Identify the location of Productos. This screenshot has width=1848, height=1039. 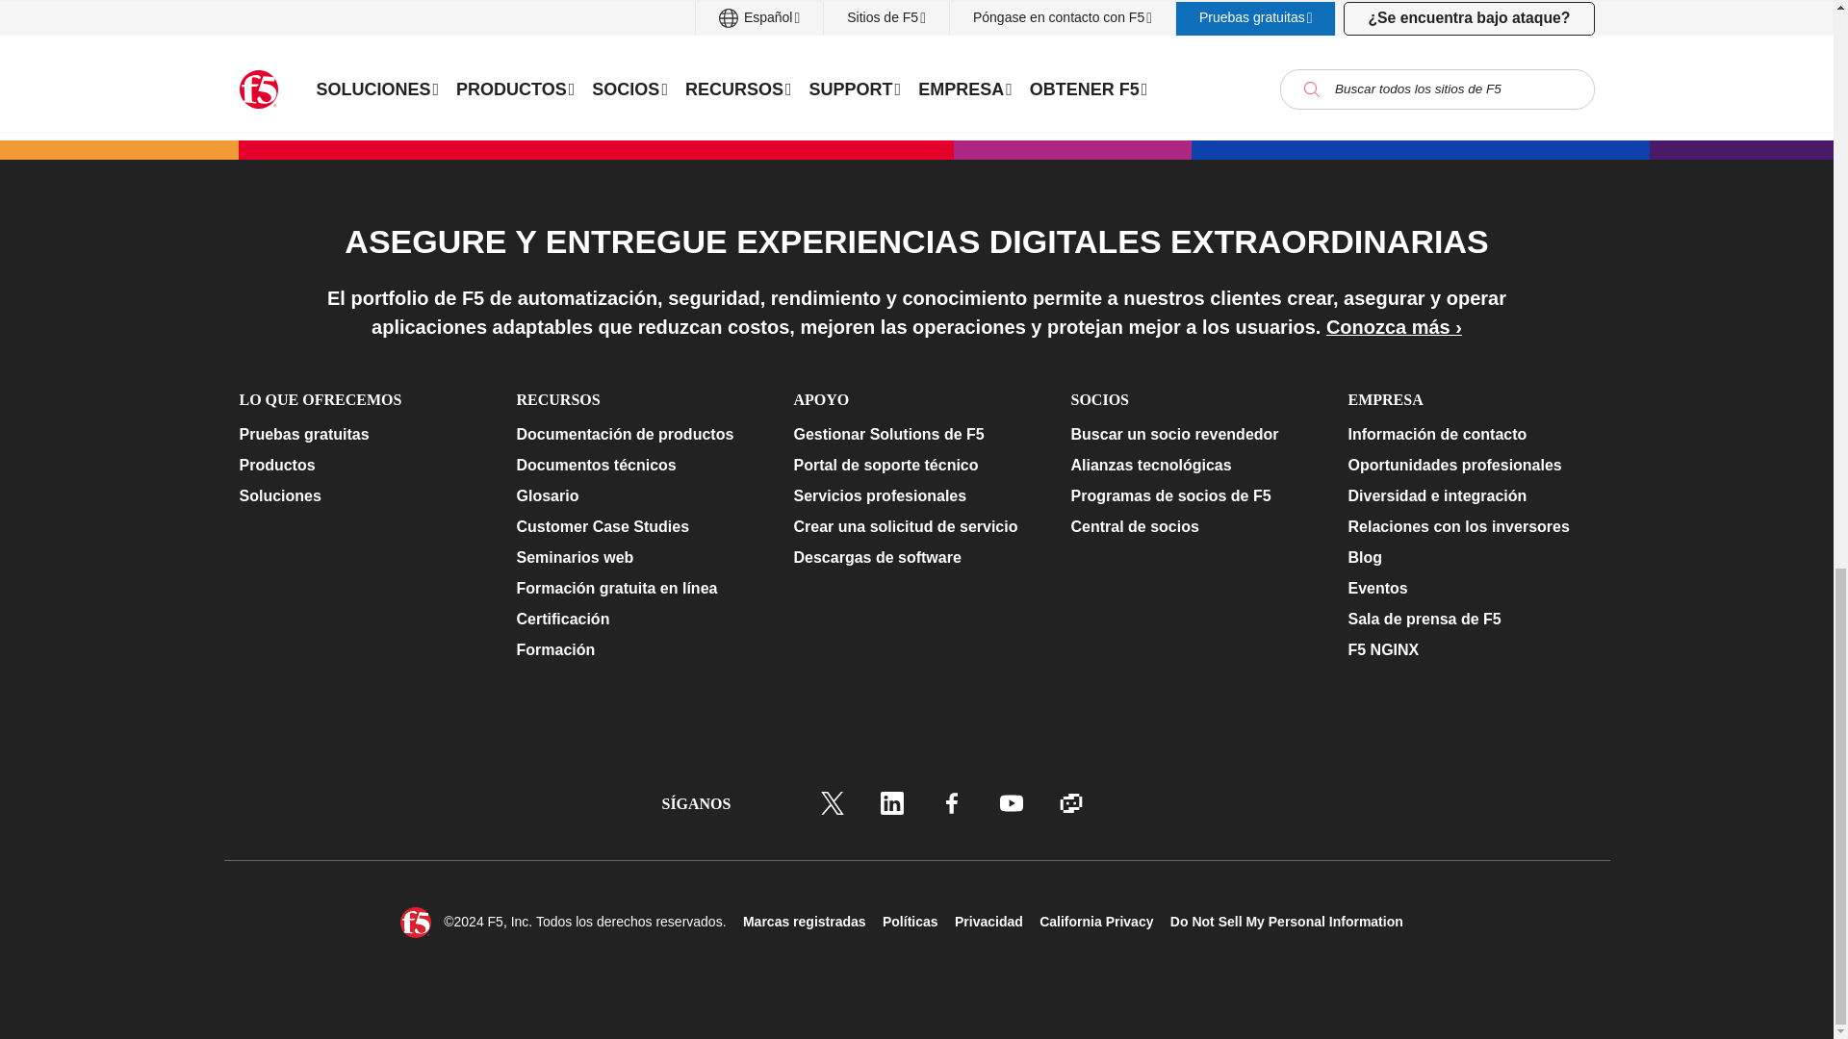
(361, 465).